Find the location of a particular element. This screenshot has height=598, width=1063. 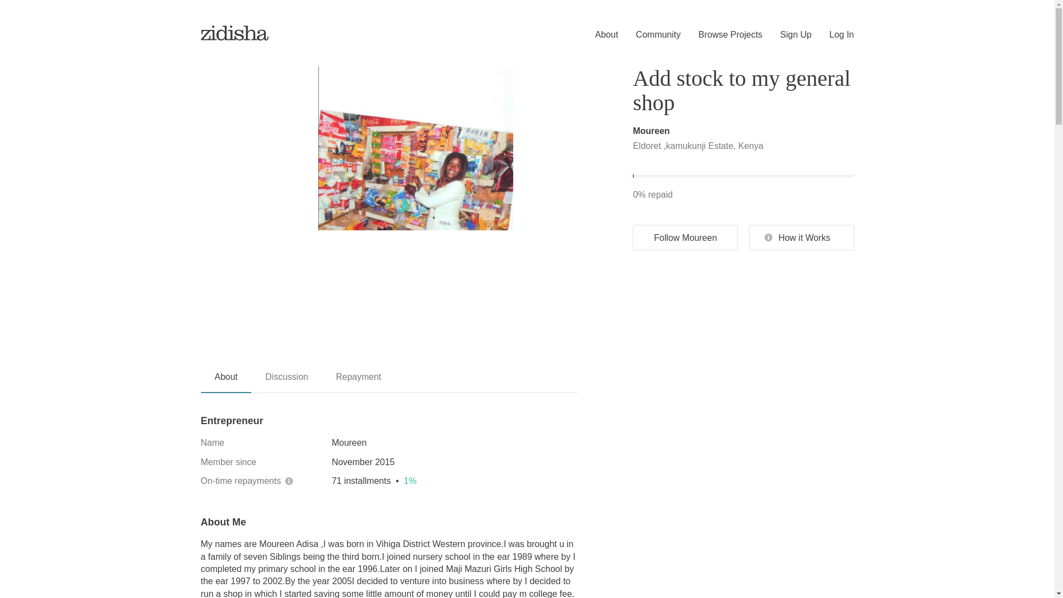

Browse Projects is located at coordinates (722, 35).